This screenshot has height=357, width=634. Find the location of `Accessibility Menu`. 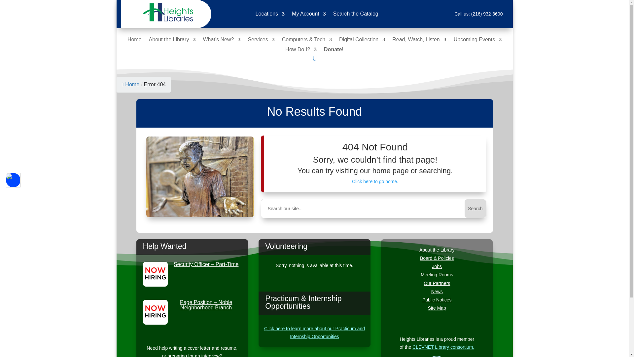

Accessibility Menu is located at coordinates (13, 180).